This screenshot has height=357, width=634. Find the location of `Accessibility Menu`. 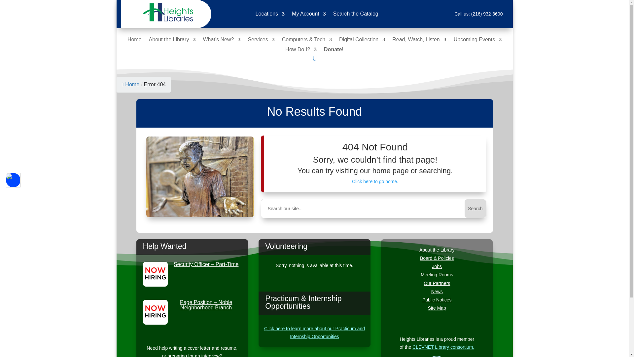

Accessibility Menu is located at coordinates (13, 180).